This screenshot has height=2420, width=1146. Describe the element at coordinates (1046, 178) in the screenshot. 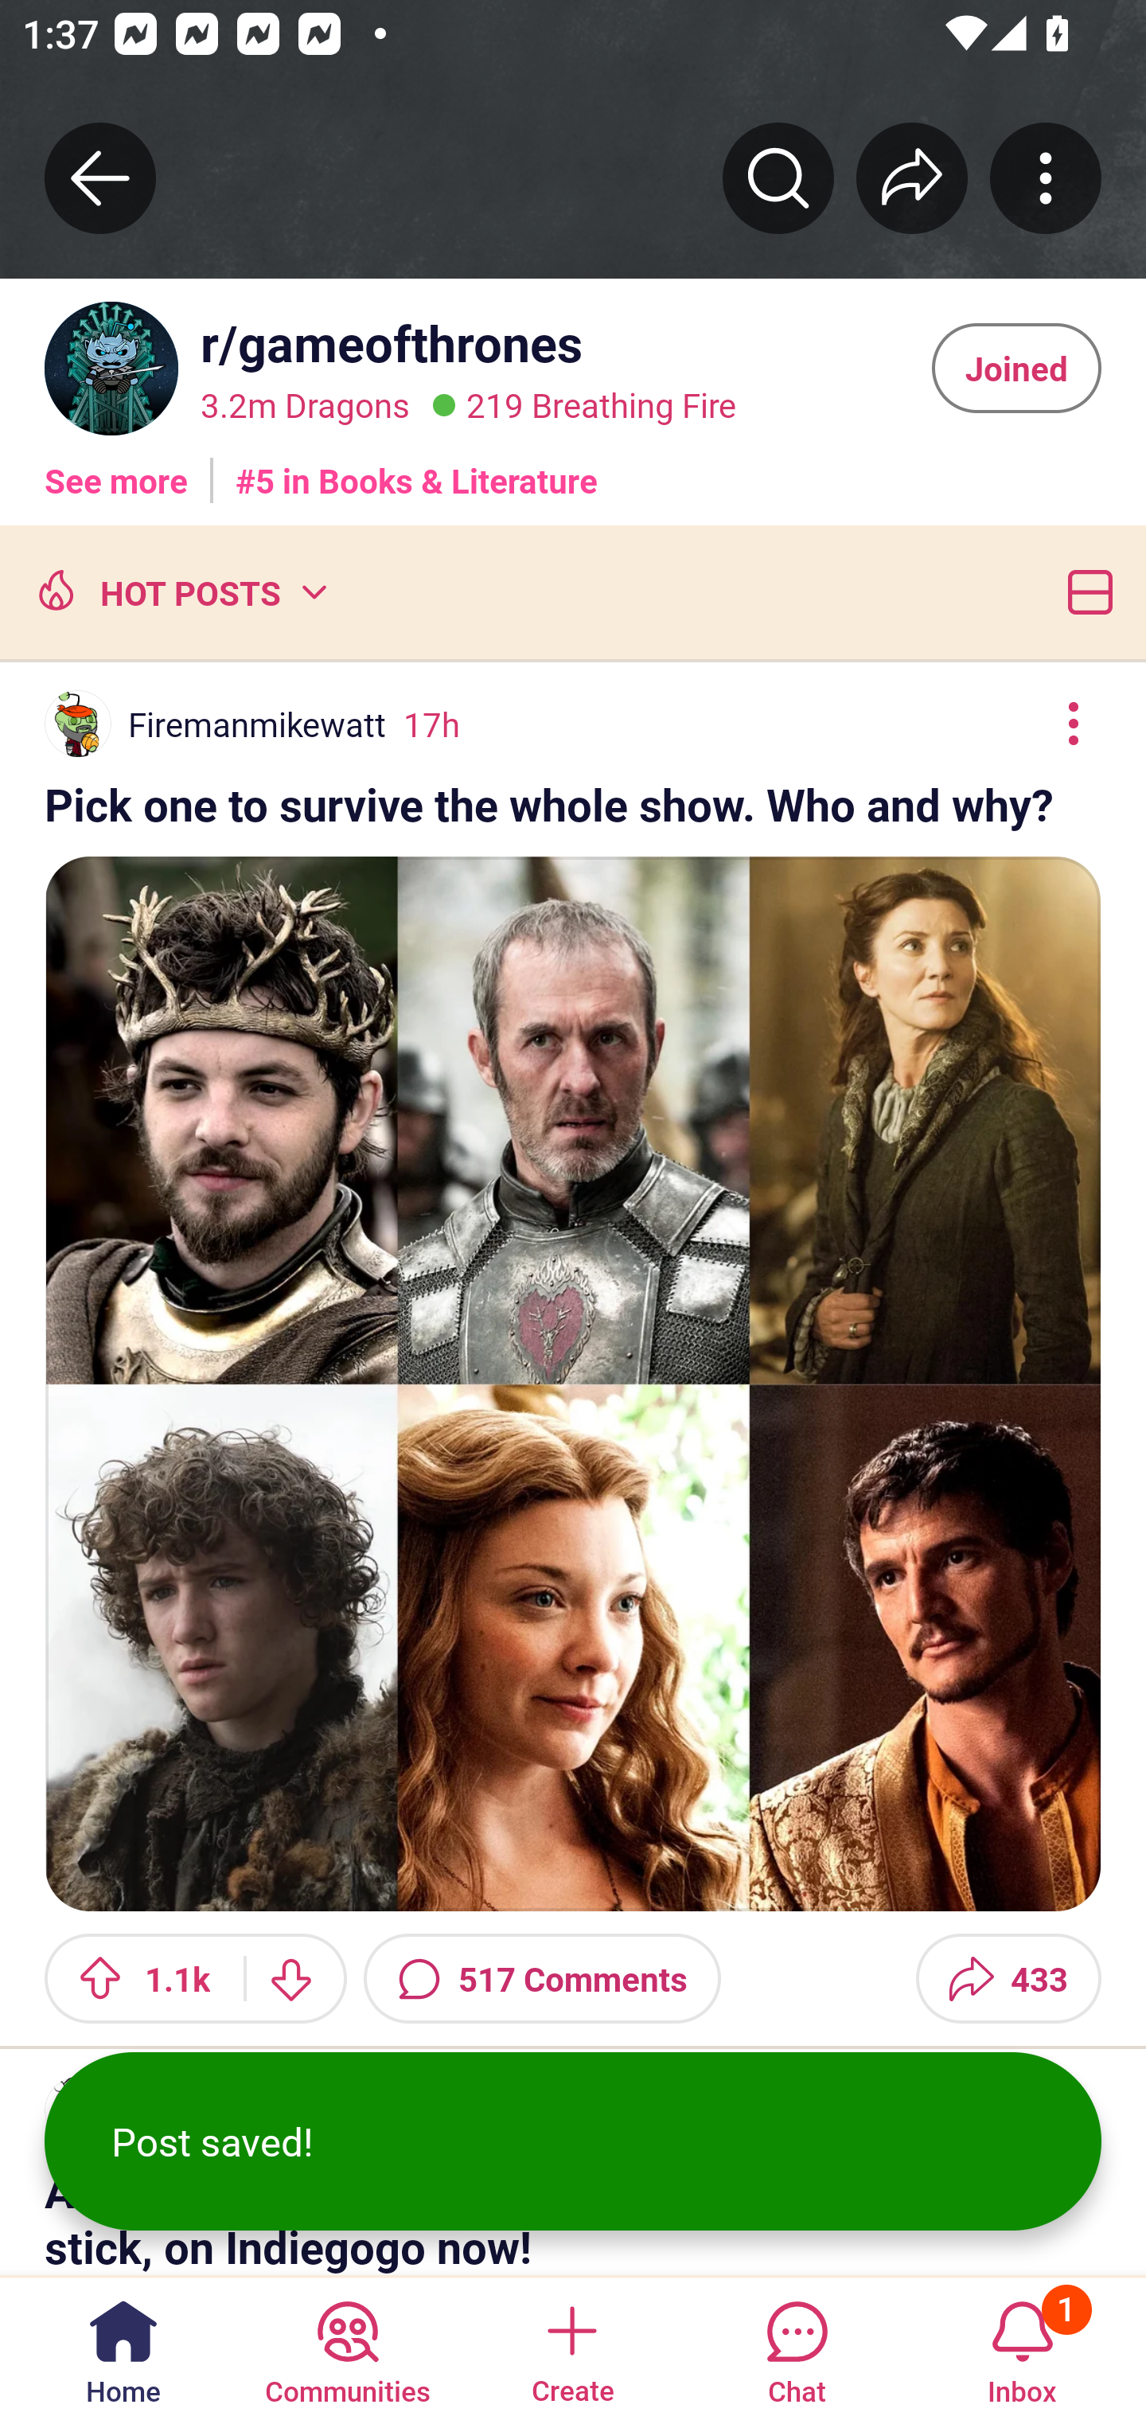

I see `More community actions` at that location.